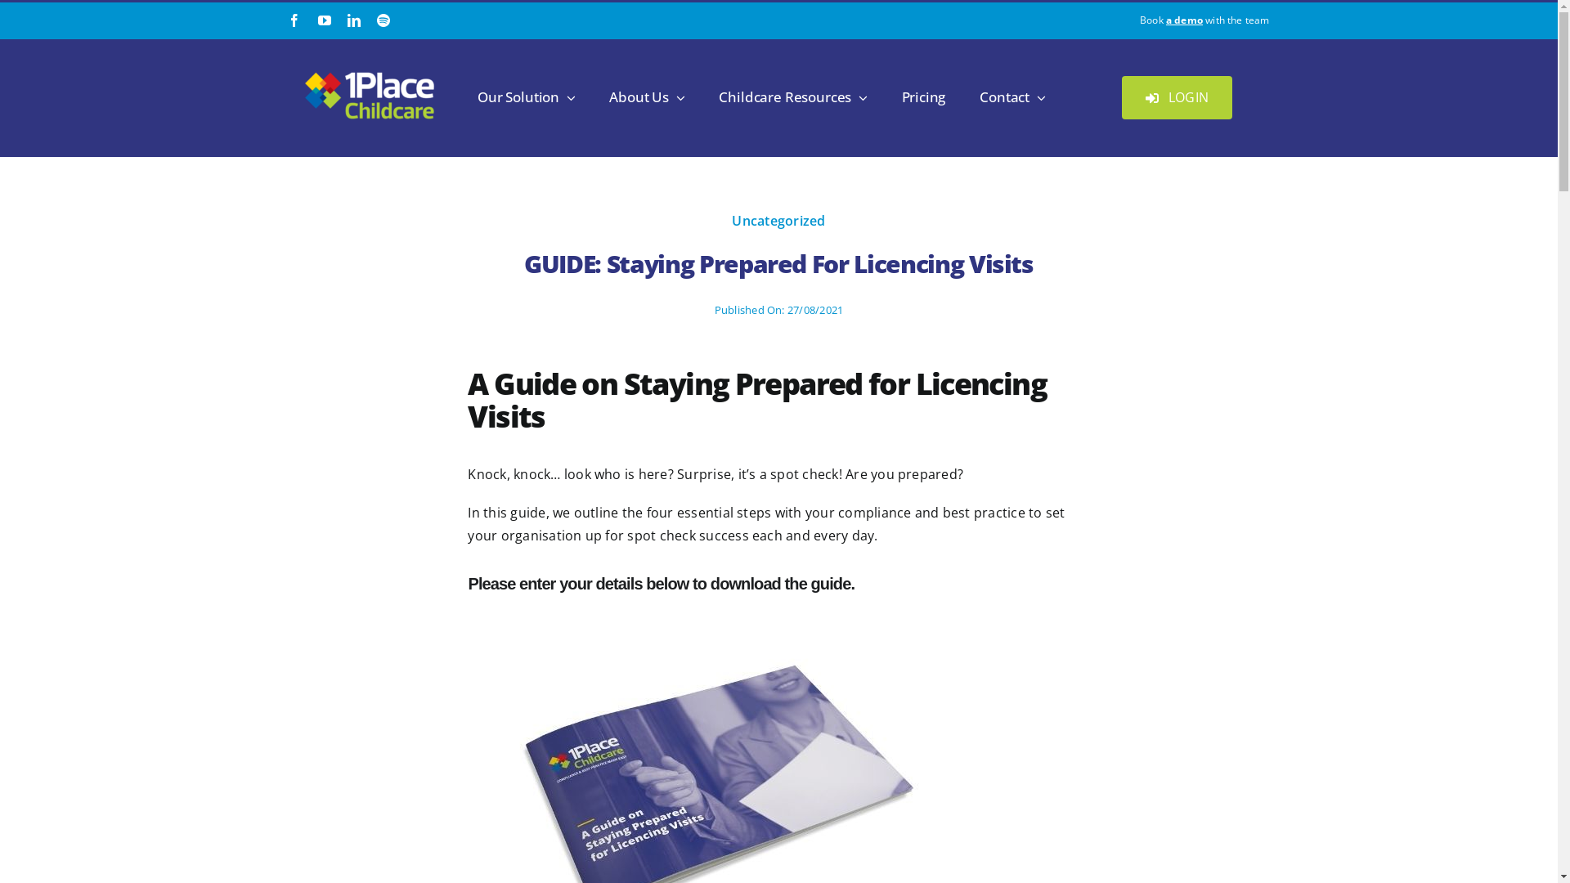 The height and width of the screenshot is (883, 1570). What do you see at coordinates (793, 97) in the screenshot?
I see `Childcare Resources` at bounding box center [793, 97].